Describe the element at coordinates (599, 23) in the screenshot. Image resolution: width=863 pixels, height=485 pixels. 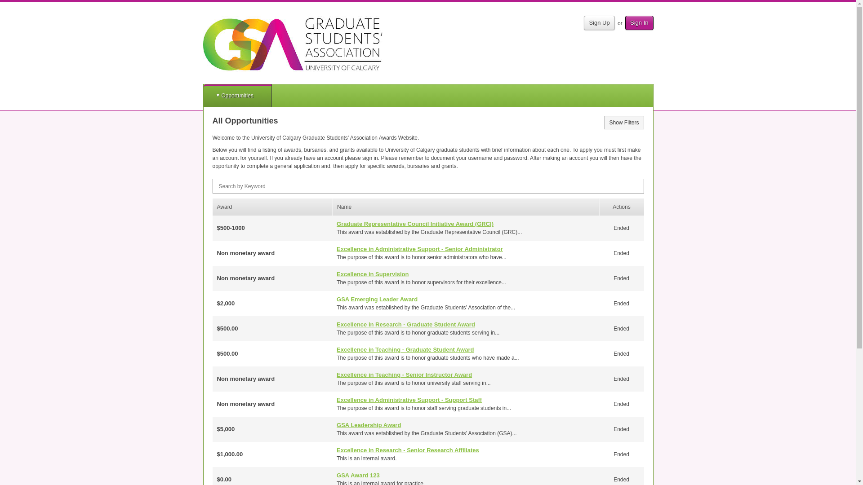
I see `Sign Up` at that location.